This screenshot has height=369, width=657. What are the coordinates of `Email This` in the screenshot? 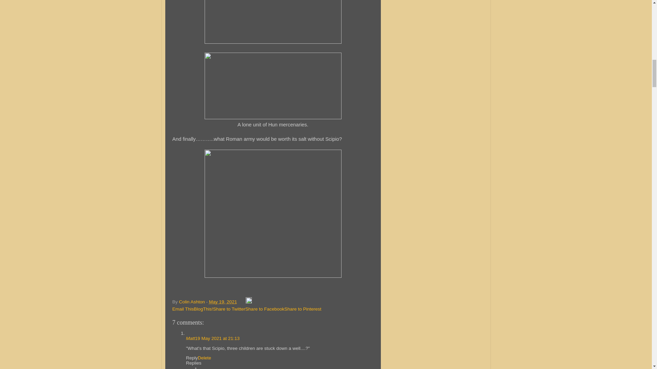 It's located at (183, 309).